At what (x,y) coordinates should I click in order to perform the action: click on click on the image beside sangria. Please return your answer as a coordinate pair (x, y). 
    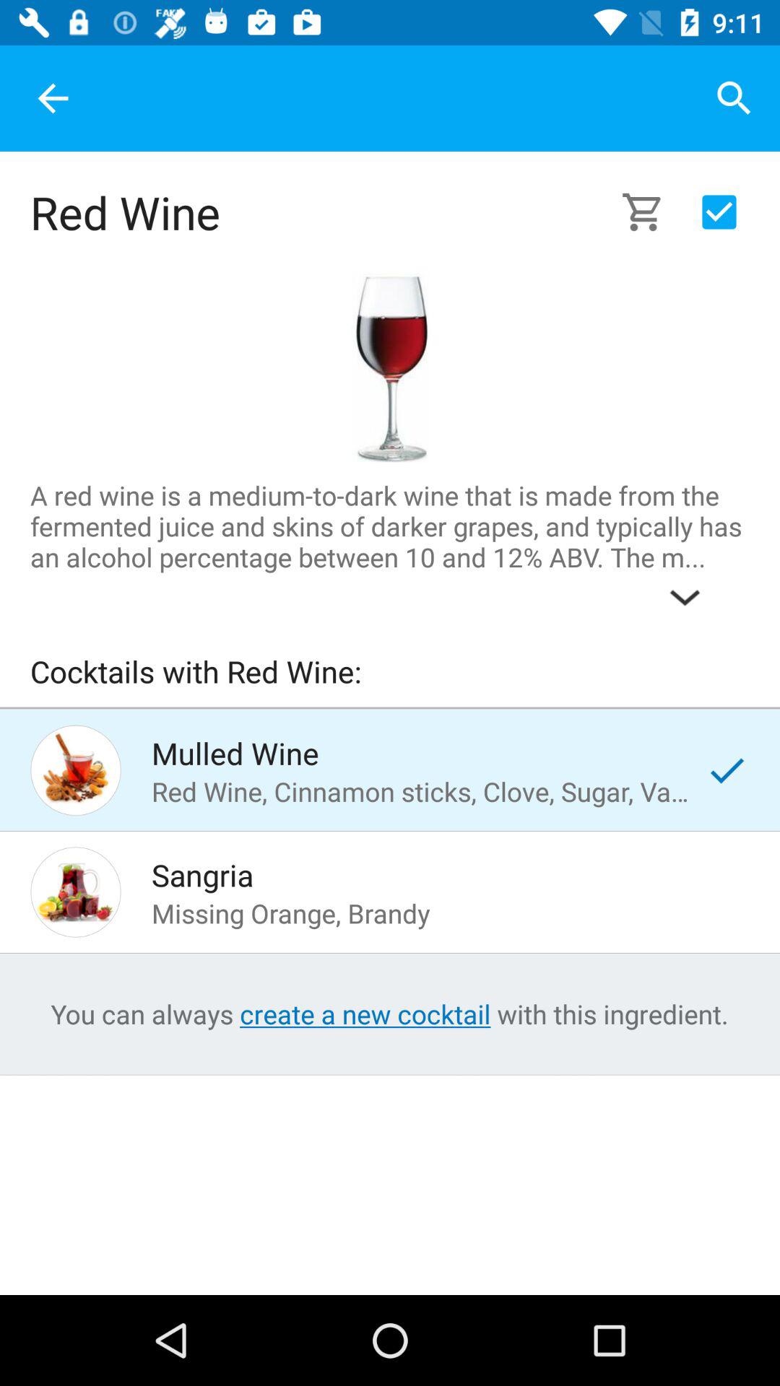
    Looking at the image, I should click on (76, 892).